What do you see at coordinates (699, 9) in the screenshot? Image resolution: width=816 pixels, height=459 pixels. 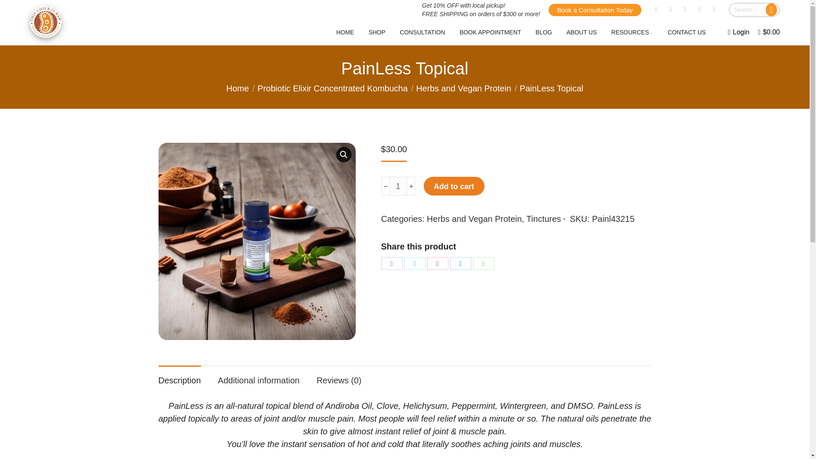 I see `Pinterest page opens in new window` at bounding box center [699, 9].